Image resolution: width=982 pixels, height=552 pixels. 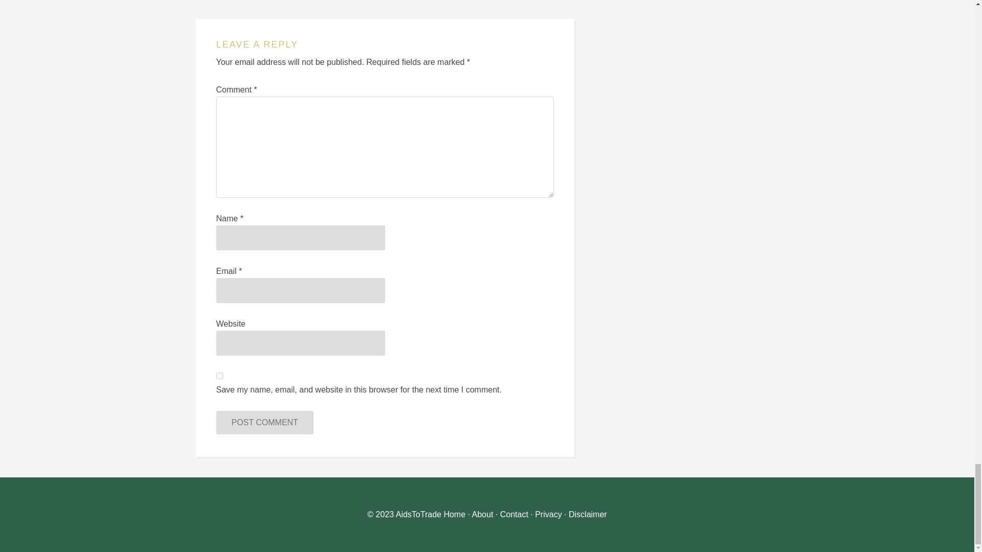 What do you see at coordinates (219, 376) in the screenshot?
I see `yes` at bounding box center [219, 376].